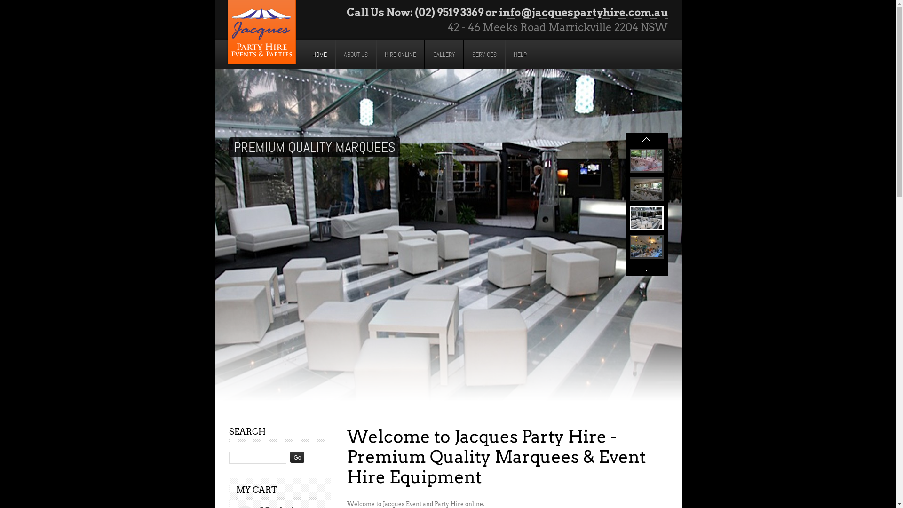 The height and width of the screenshot is (508, 903). Describe the element at coordinates (320, 55) in the screenshot. I see `HOME` at that location.